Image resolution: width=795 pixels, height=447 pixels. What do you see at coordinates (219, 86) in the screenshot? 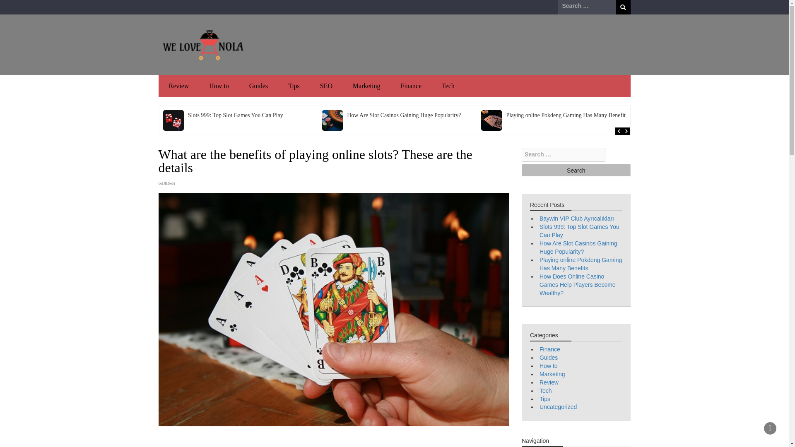
I see `How to` at bounding box center [219, 86].